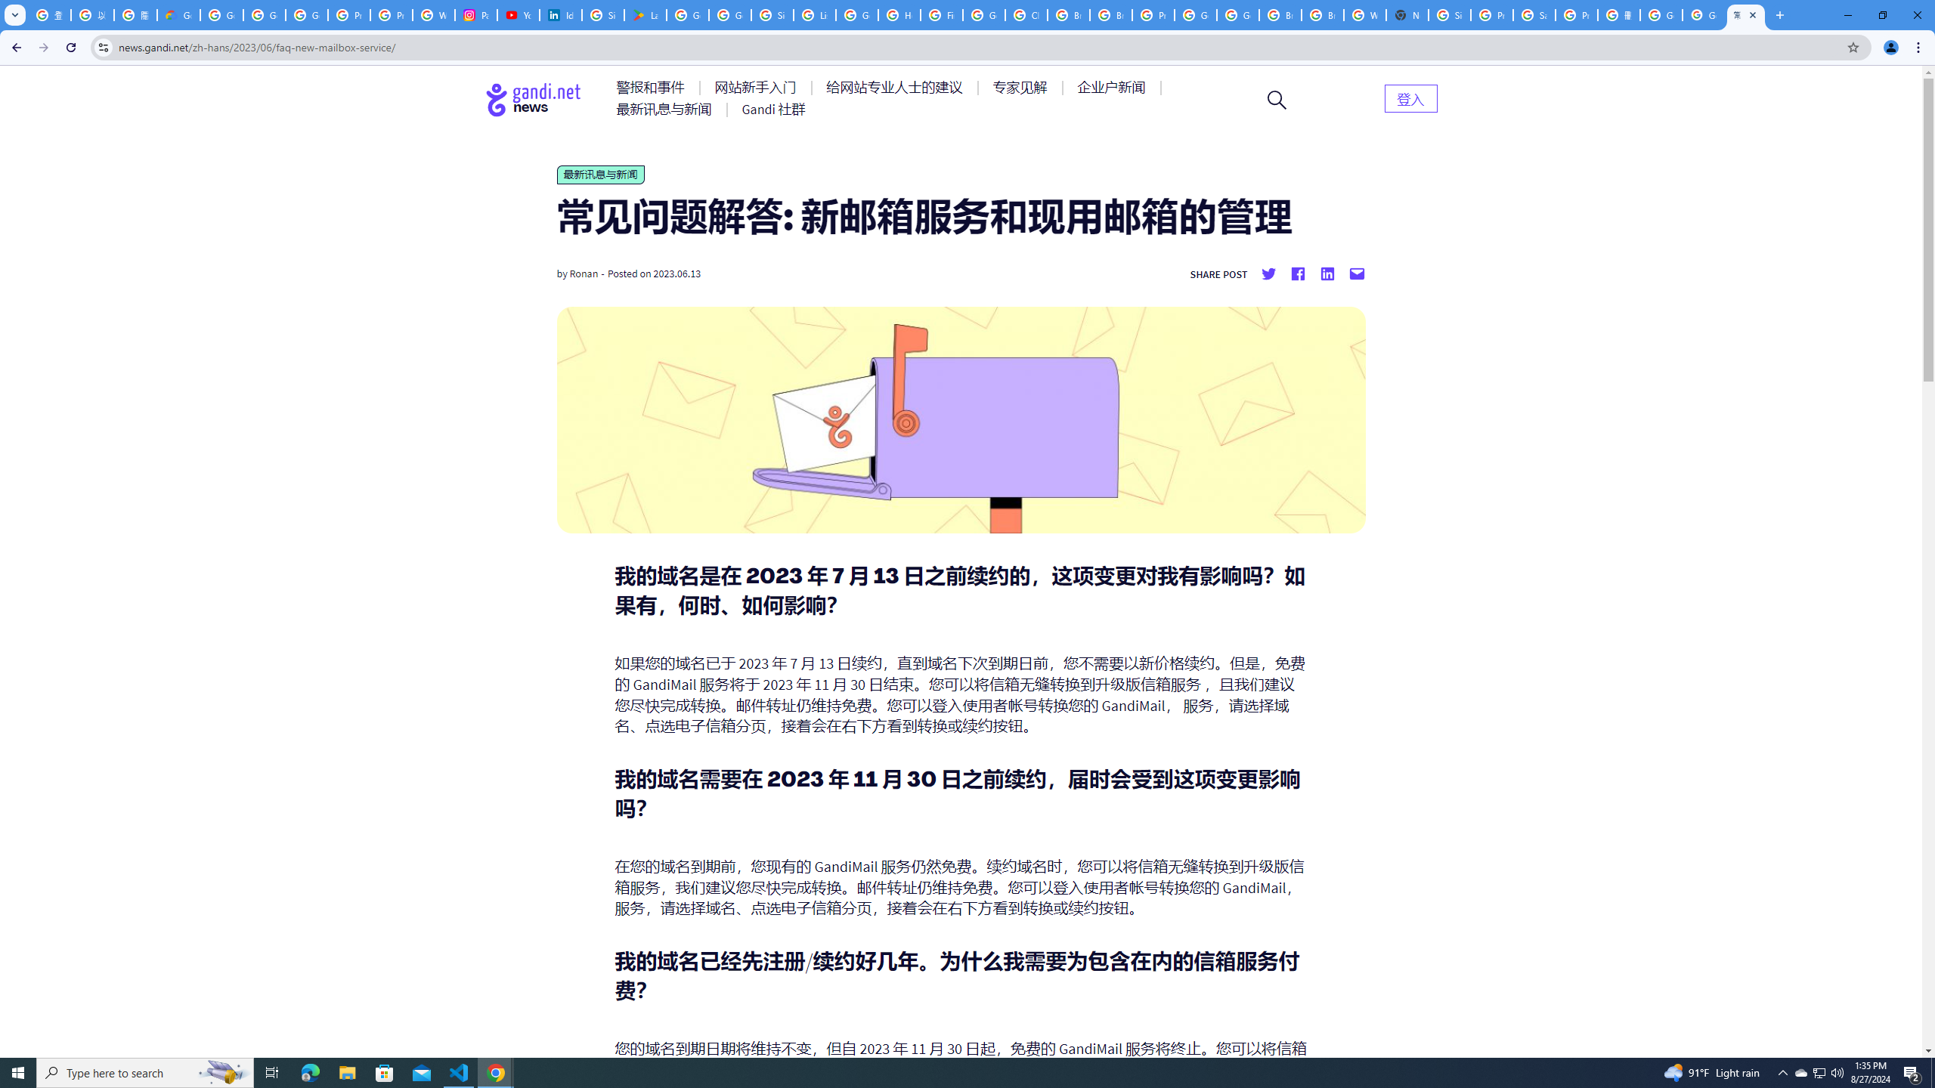  What do you see at coordinates (1268, 274) in the screenshot?
I see `Share on twitter` at bounding box center [1268, 274].